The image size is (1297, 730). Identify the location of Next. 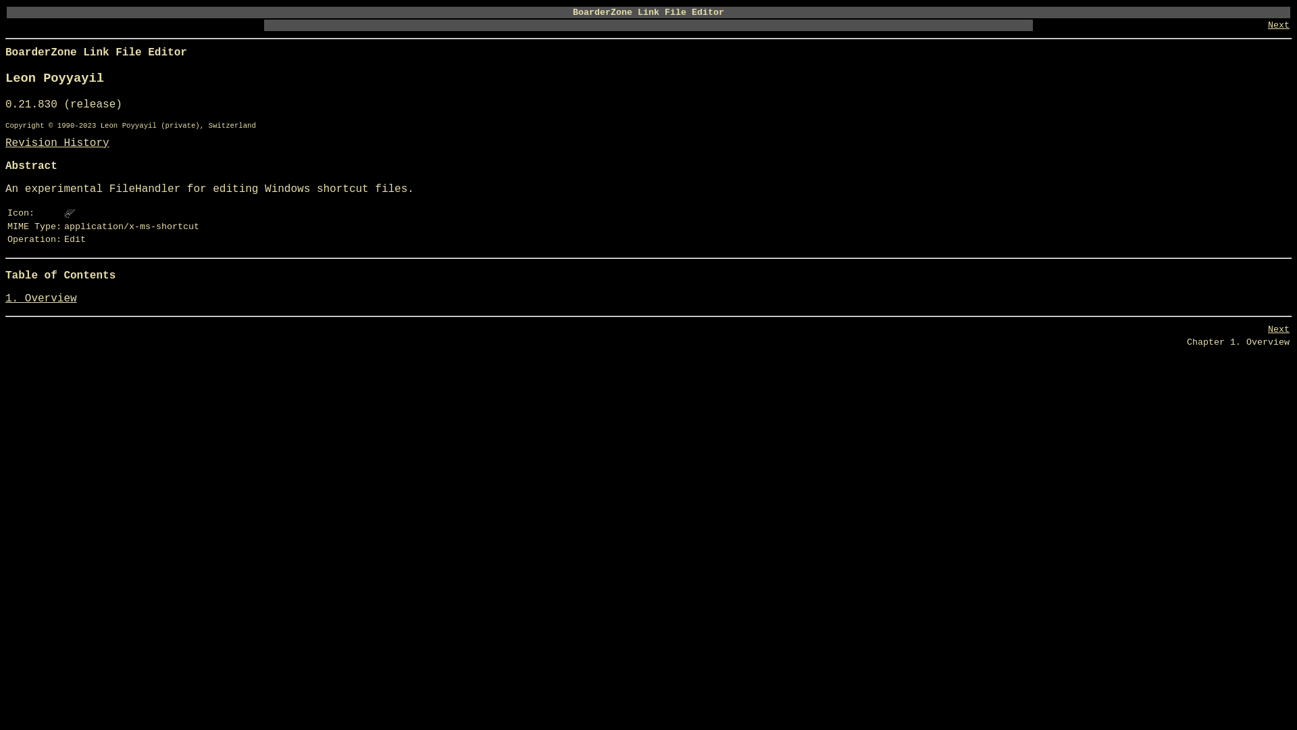
(1279, 330).